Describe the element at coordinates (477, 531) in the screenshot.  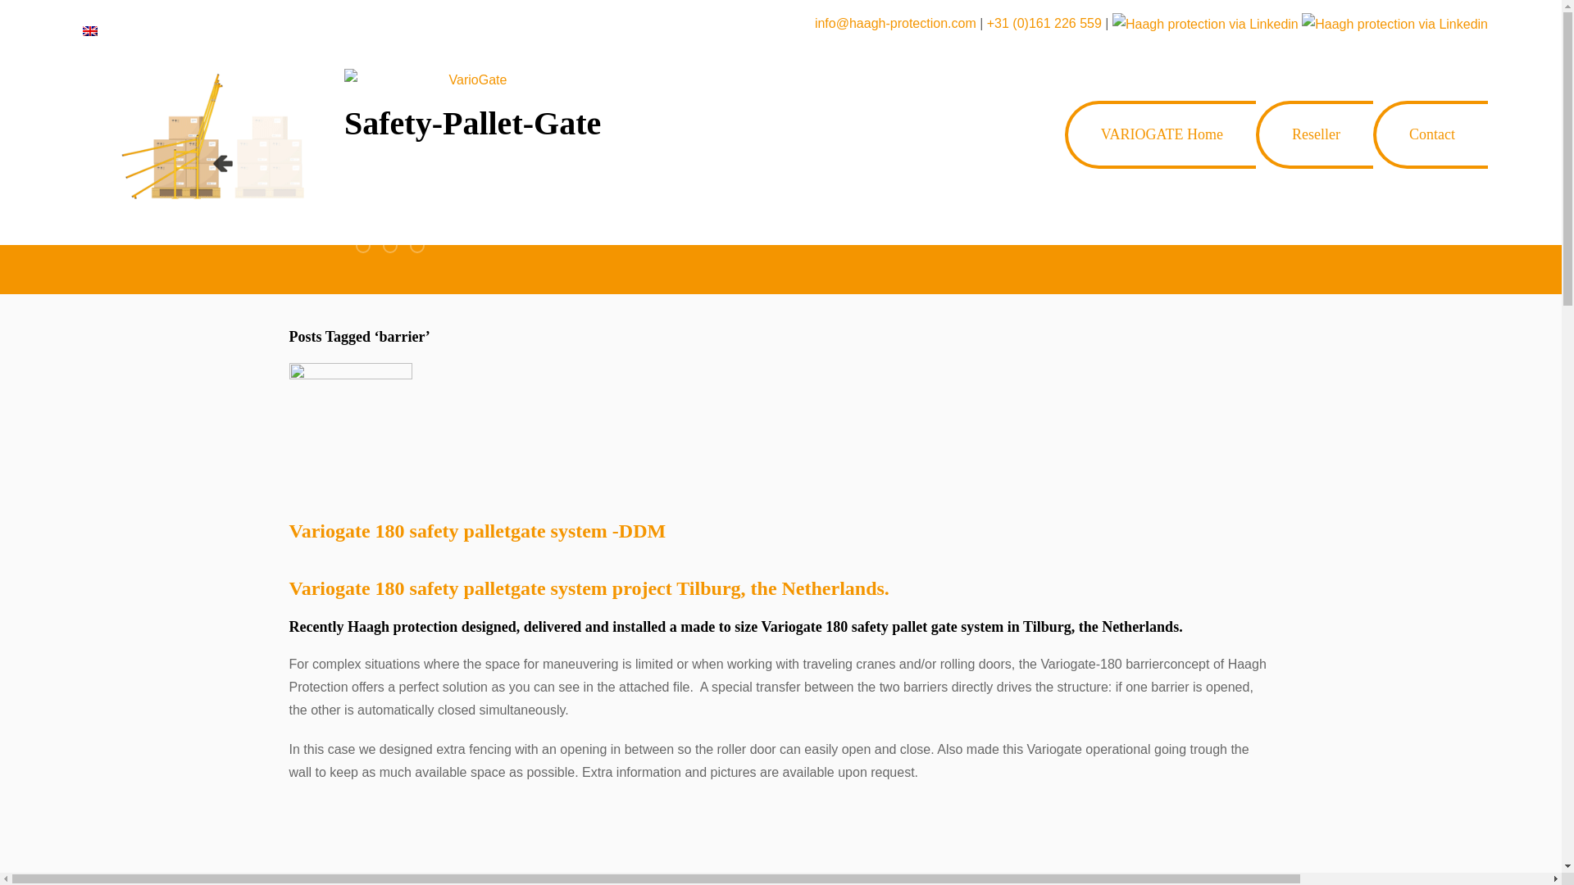
I see `Variogate 180 safety palletgate system -DDM` at that location.